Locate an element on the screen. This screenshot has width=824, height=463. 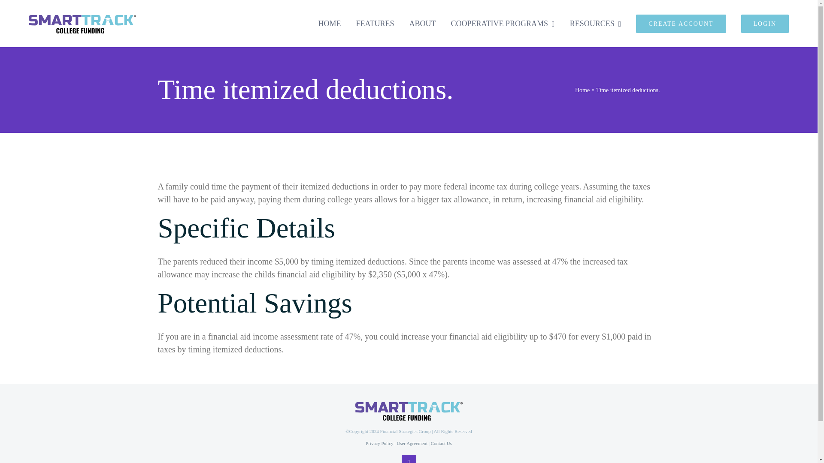
User Agreement is located at coordinates (412, 443).